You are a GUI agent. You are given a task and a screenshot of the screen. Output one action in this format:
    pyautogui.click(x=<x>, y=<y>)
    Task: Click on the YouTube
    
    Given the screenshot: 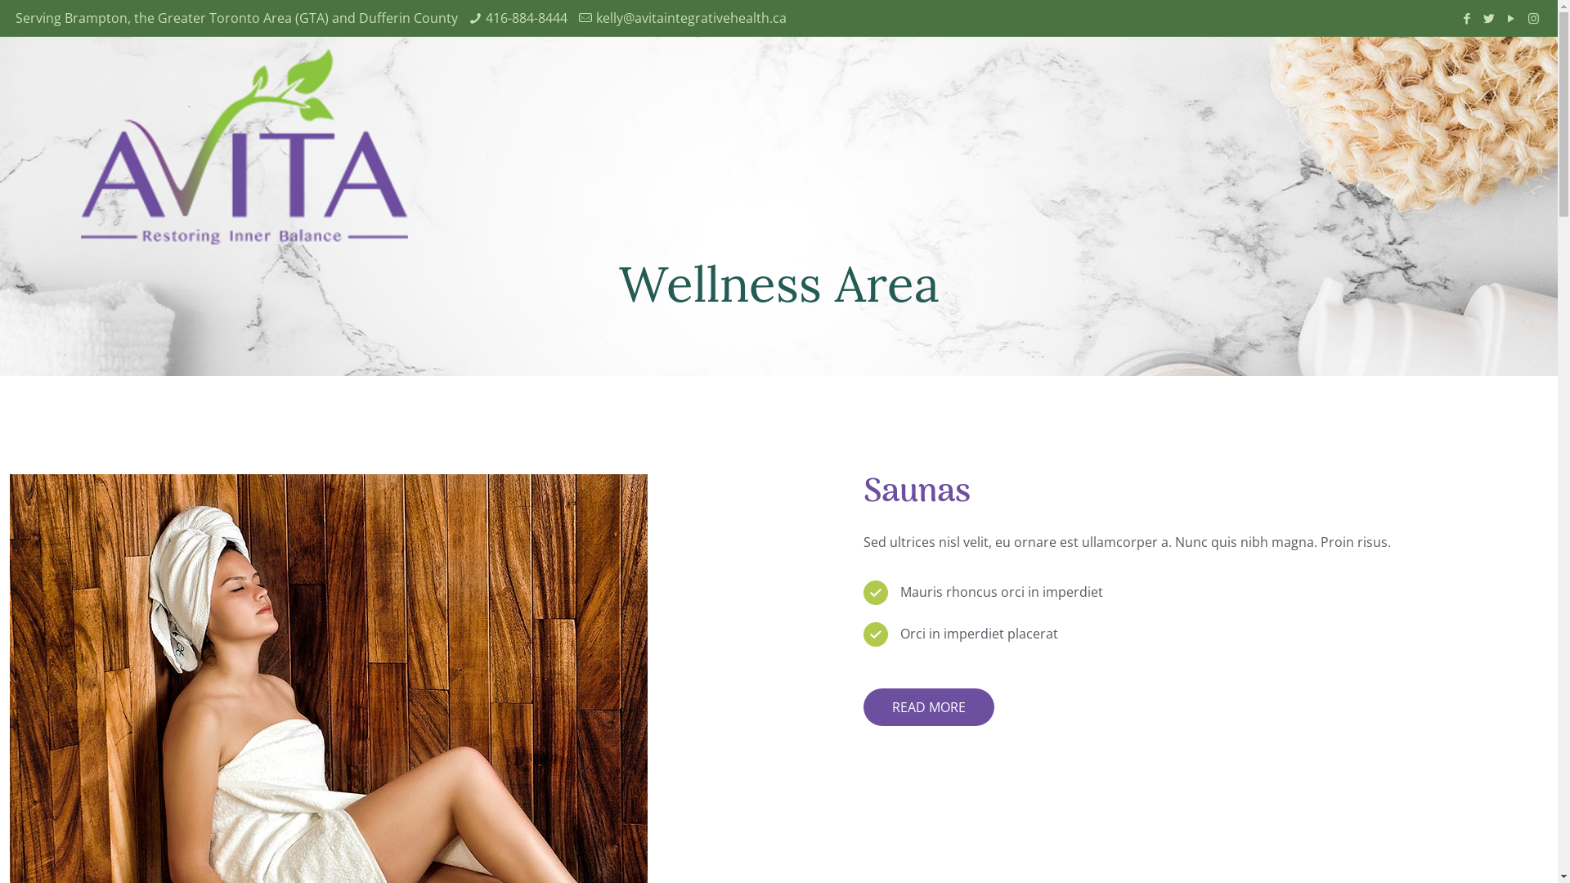 What is the action you would take?
    pyautogui.click(x=1511, y=18)
    